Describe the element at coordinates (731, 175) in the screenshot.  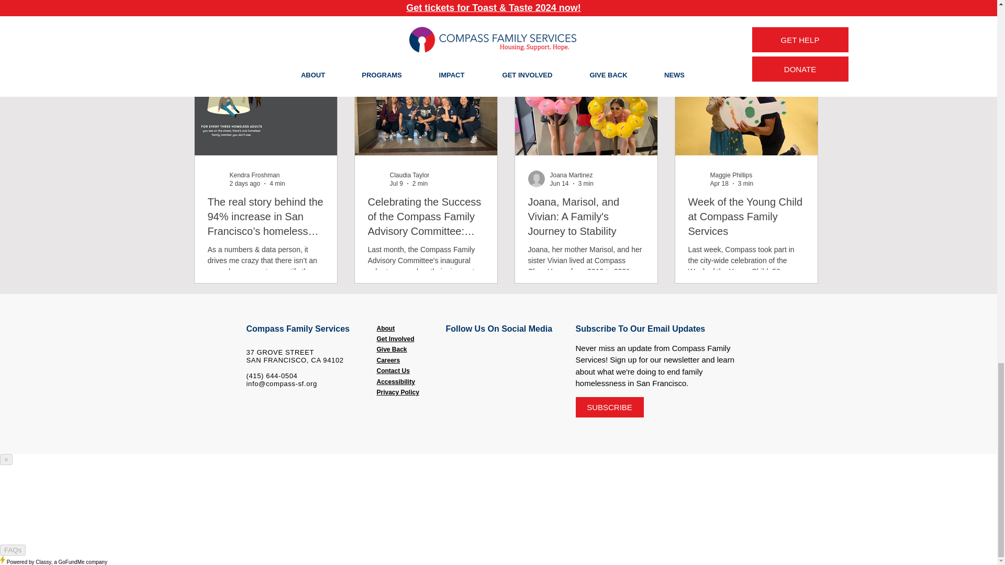
I see `Maggie Phillips` at that location.